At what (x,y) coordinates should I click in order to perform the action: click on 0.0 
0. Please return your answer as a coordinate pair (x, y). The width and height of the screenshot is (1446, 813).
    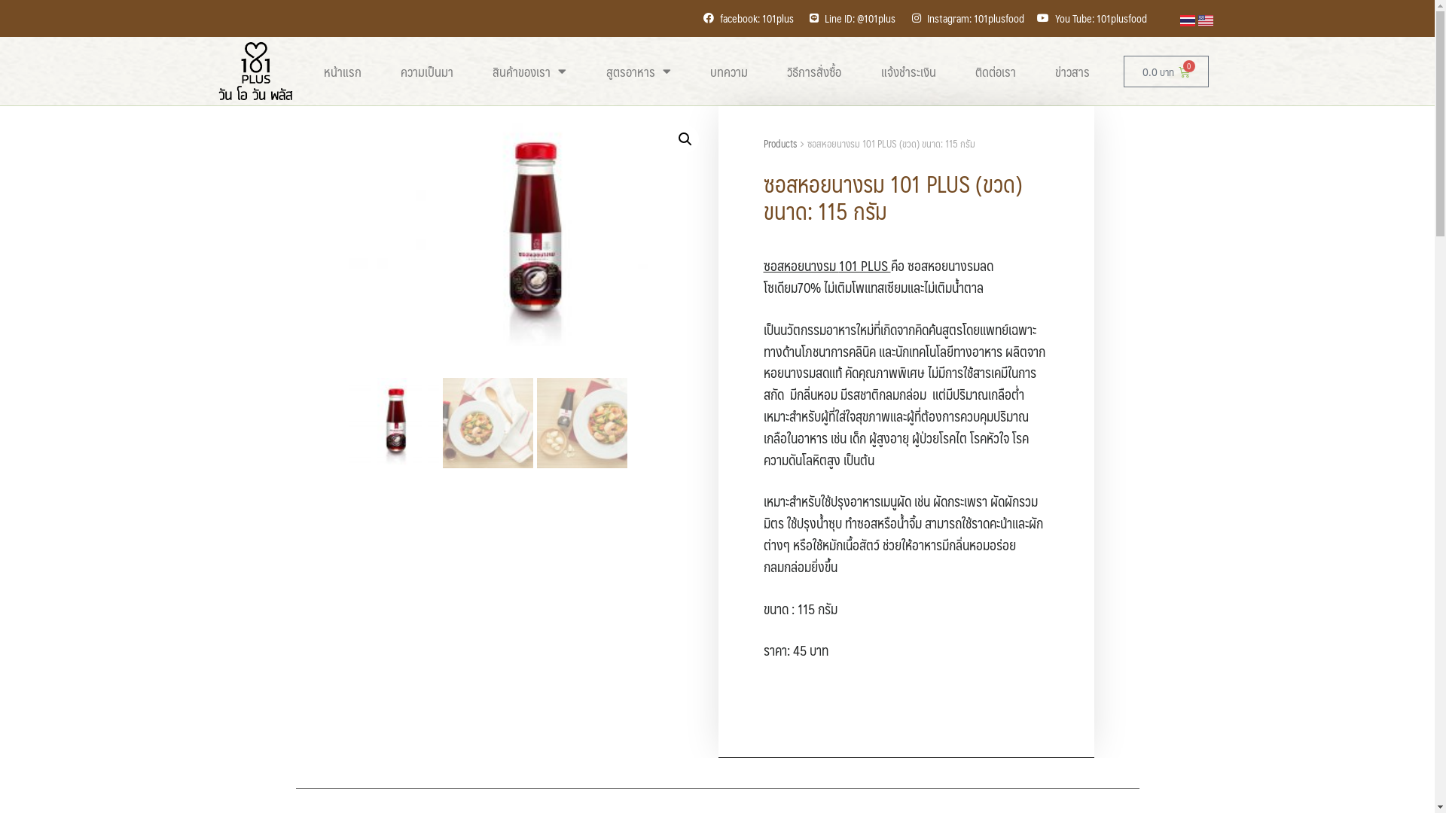
    Looking at the image, I should click on (1166, 72).